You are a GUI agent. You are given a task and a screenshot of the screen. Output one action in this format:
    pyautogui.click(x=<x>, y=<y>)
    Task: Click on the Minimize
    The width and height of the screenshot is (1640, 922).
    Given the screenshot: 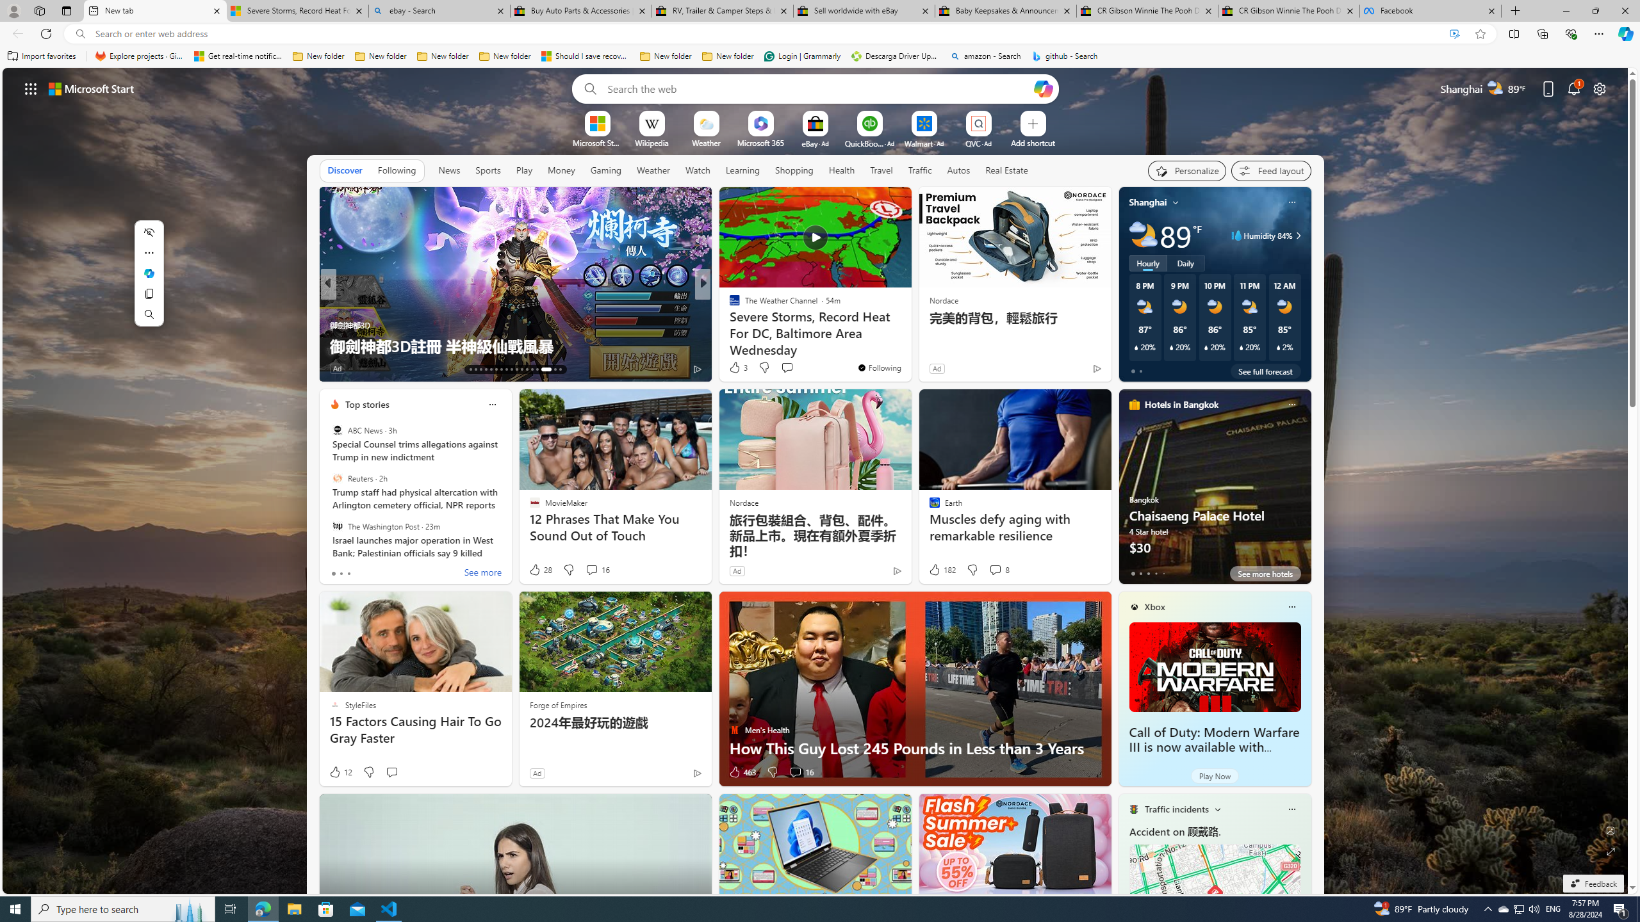 What is the action you would take?
    pyautogui.click(x=1566, y=11)
    